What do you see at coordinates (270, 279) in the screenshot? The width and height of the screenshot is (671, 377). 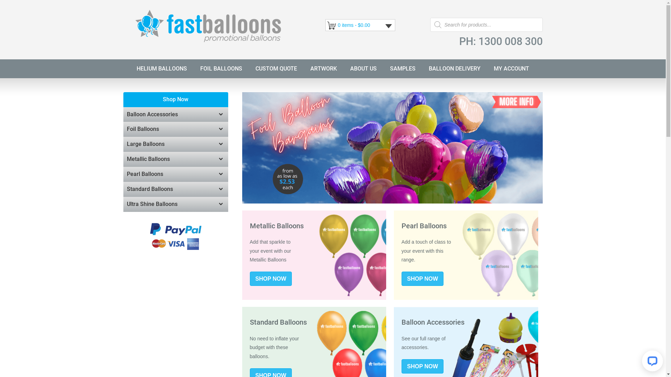 I see `SHOP NOW` at bounding box center [270, 279].